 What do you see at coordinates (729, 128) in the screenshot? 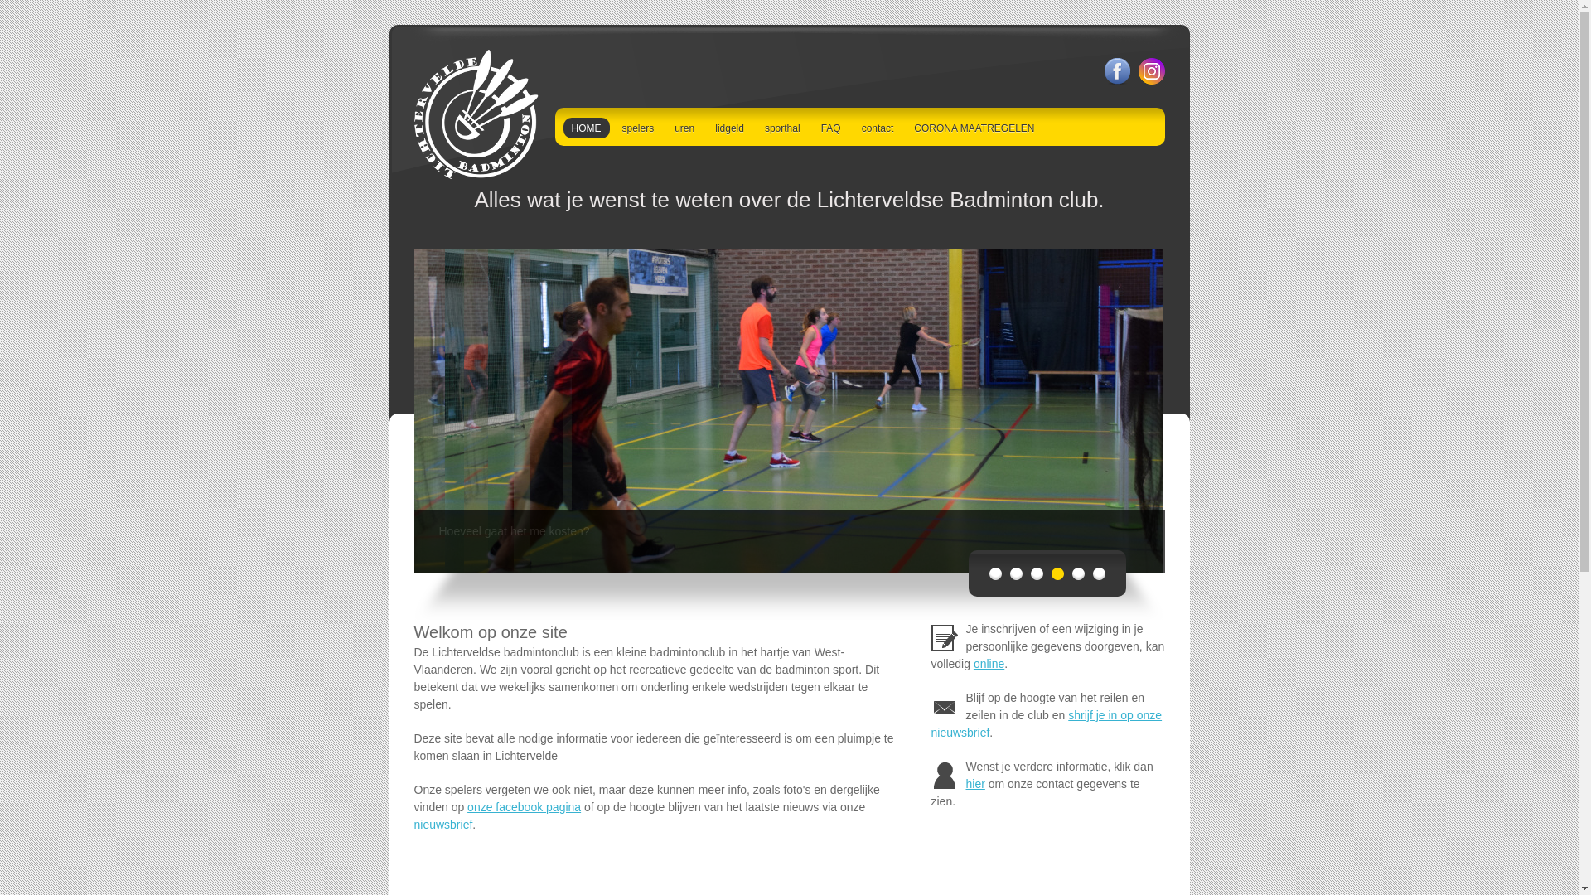
I see `lidgeld` at bounding box center [729, 128].